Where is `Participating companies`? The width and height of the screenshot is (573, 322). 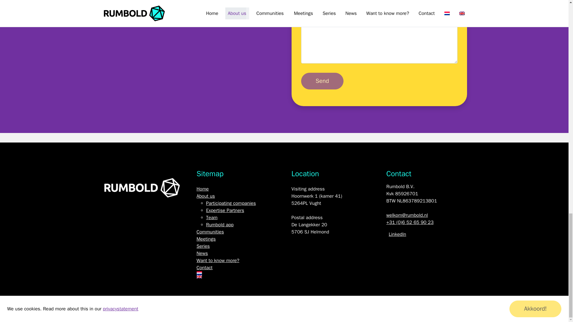 Participating companies is located at coordinates (230, 203).